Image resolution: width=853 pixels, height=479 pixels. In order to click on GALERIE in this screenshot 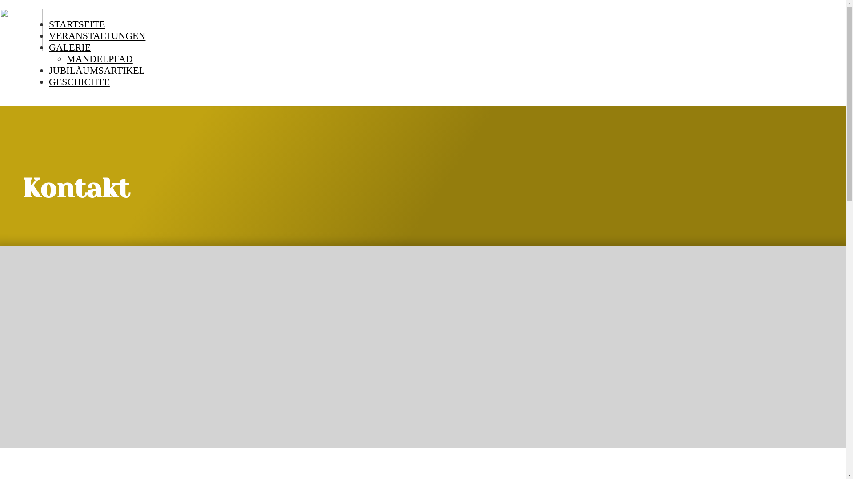, I will do `click(70, 47)`.